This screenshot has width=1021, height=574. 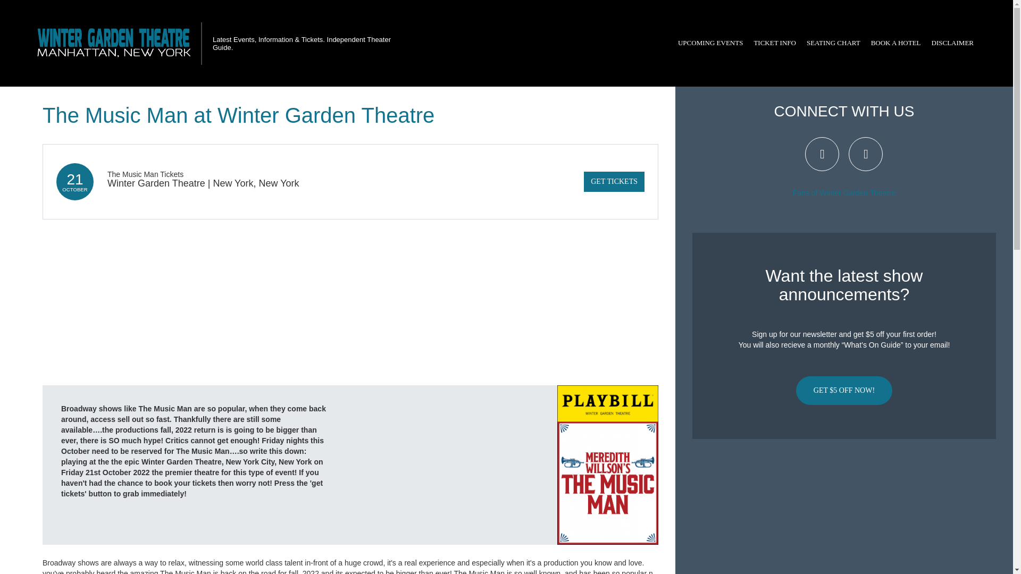 What do you see at coordinates (834, 43) in the screenshot?
I see `SEATING CHART` at bounding box center [834, 43].